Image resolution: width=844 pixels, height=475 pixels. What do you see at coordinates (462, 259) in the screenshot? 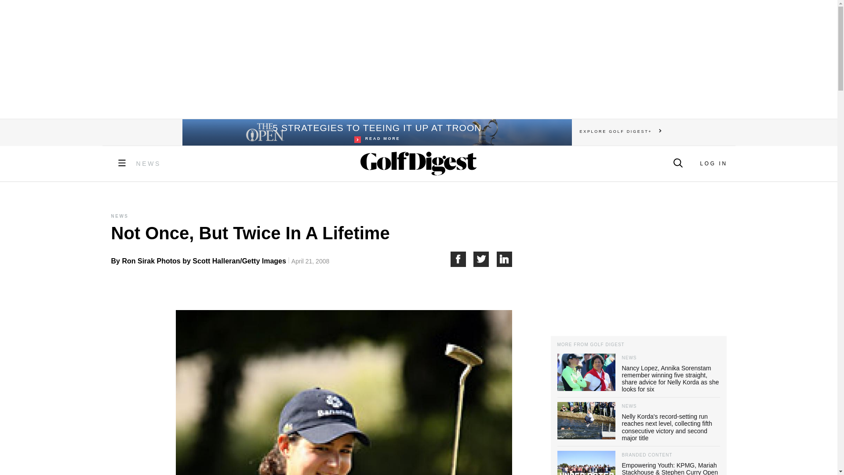
I see `Share on Facebook` at bounding box center [462, 259].